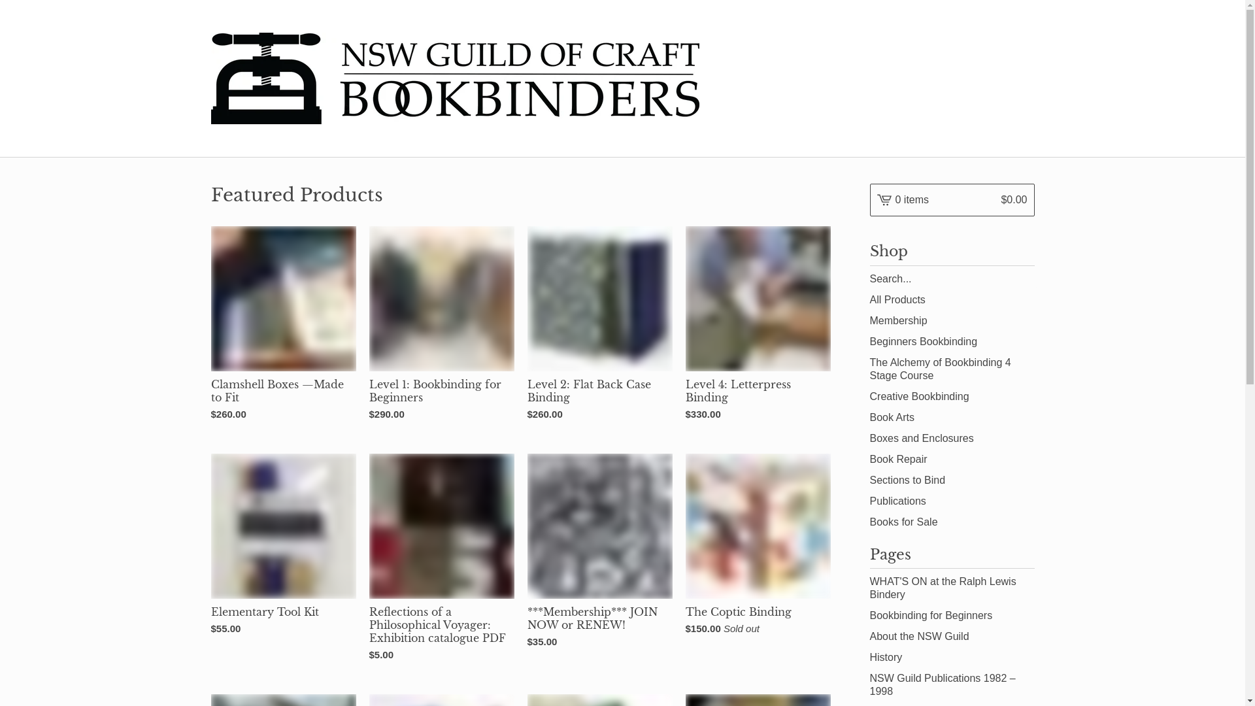 The width and height of the screenshot is (1255, 706). What do you see at coordinates (952, 369) in the screenshot?
I see `The Alchemy of Bookbinding 4 Stage Course` at bounding box center [952, 369].